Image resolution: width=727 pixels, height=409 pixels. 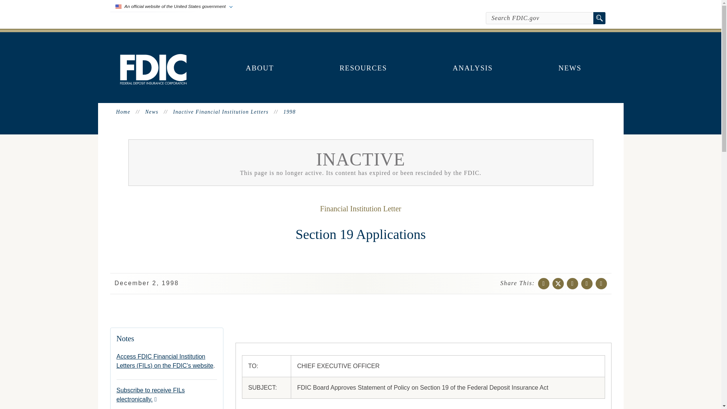 I want to click on Search FDIC.gov, so click(x=540, y=18).